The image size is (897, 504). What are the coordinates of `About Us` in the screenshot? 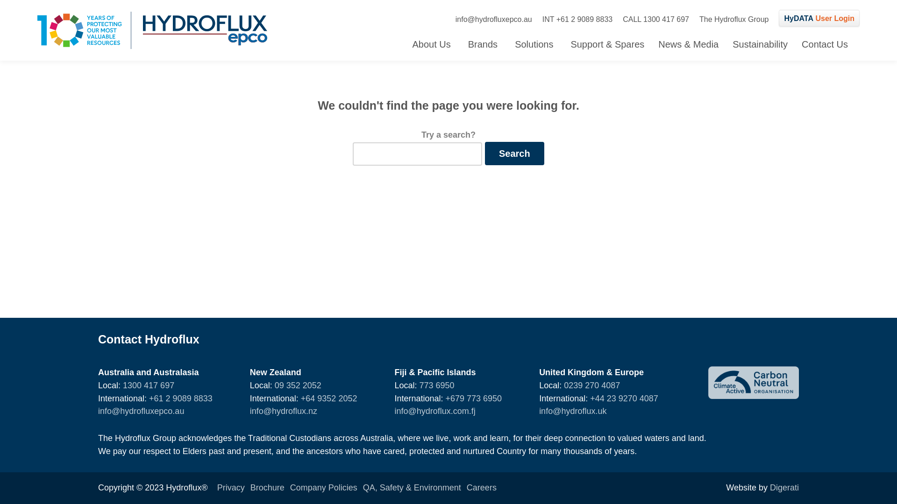 It's located at (433, 44).